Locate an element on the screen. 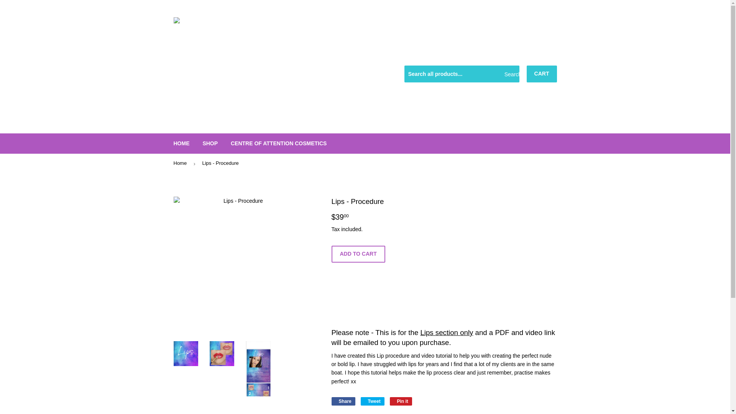 The width and height of the screenshot is (736, 414). Pin on Pinterest is located at coordinates (401, 401).